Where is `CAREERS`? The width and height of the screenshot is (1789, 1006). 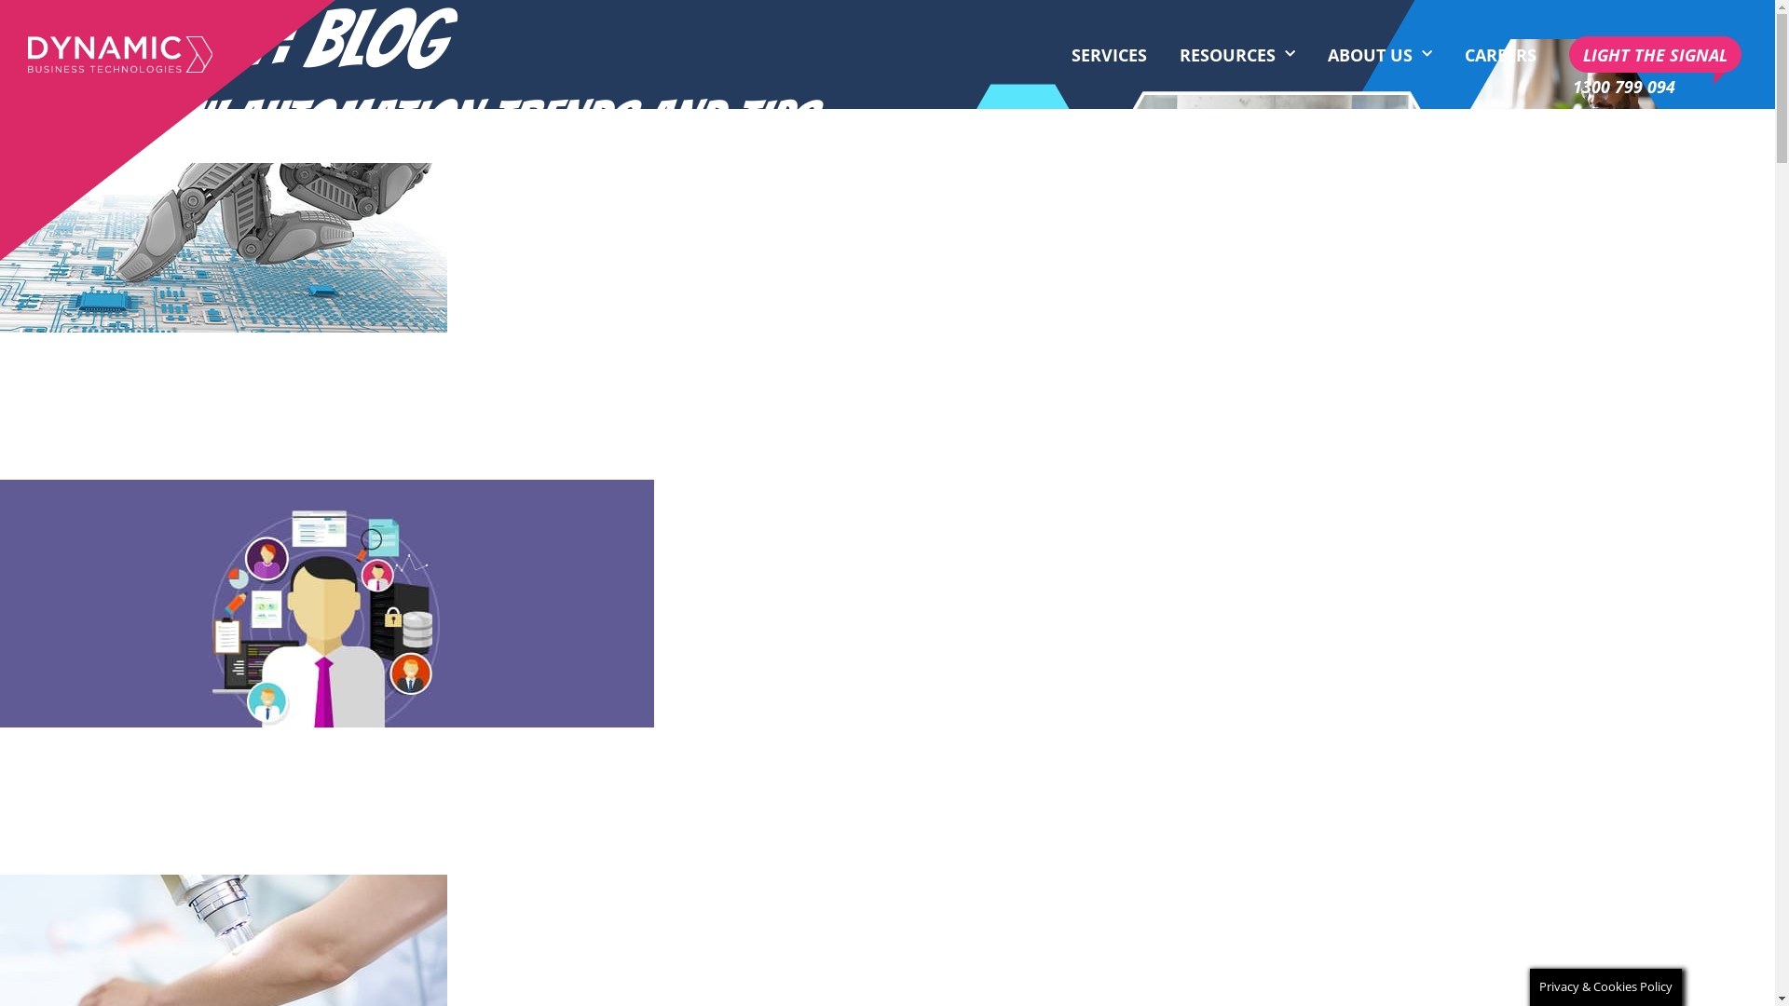 CAREERS is located at coordinates (1500, 55).